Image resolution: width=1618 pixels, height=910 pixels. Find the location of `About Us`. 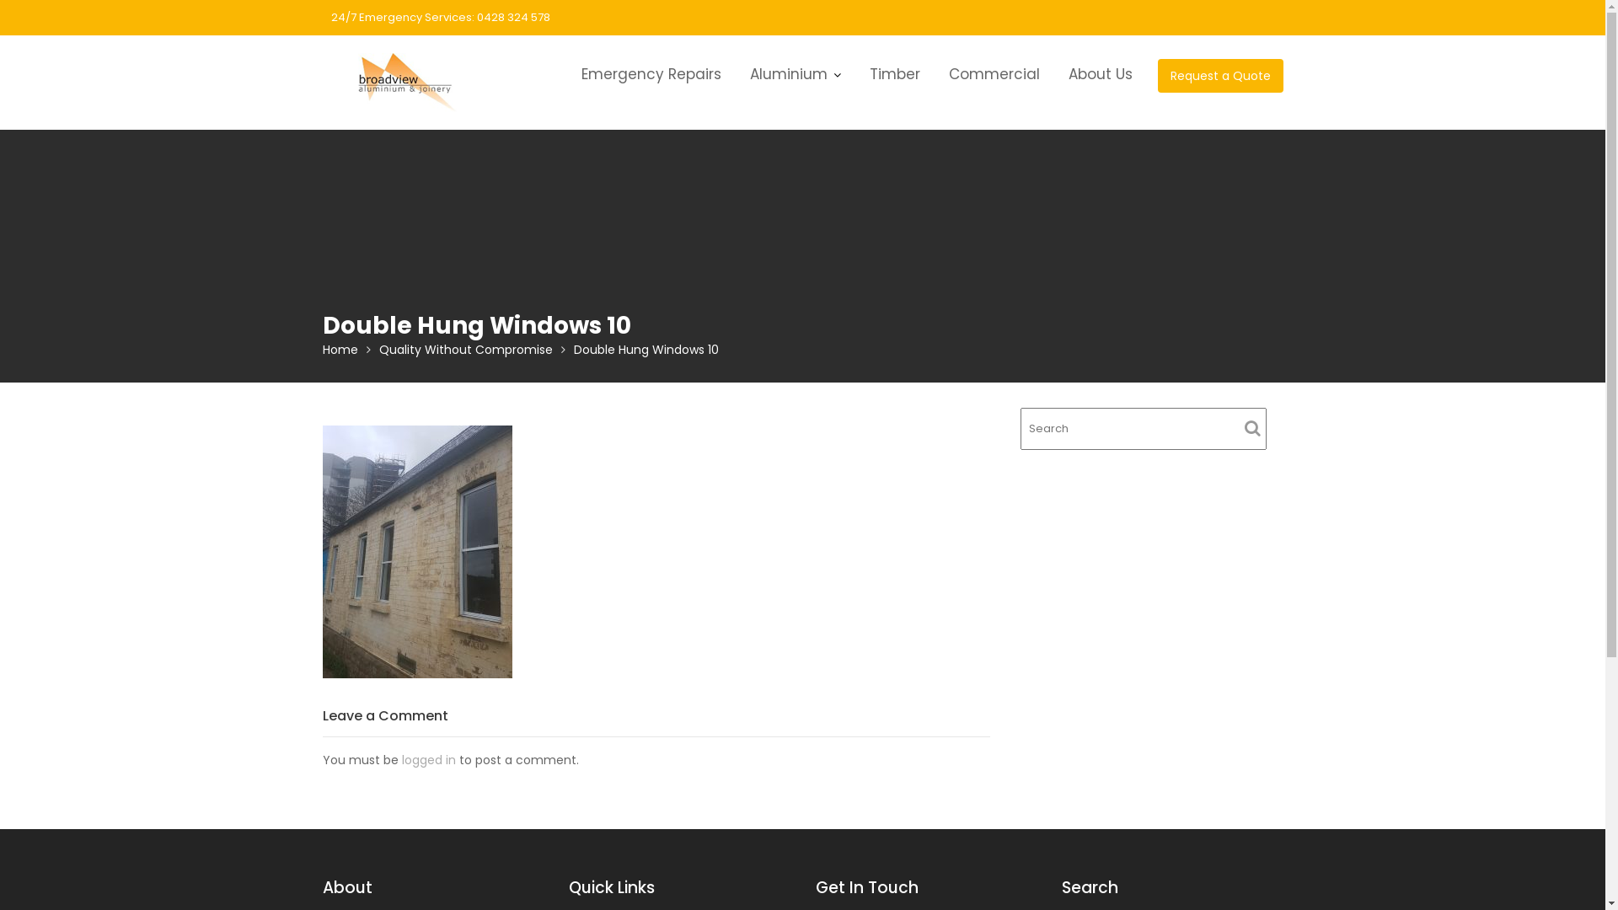

About Us is located at coordinates (1100, 74).